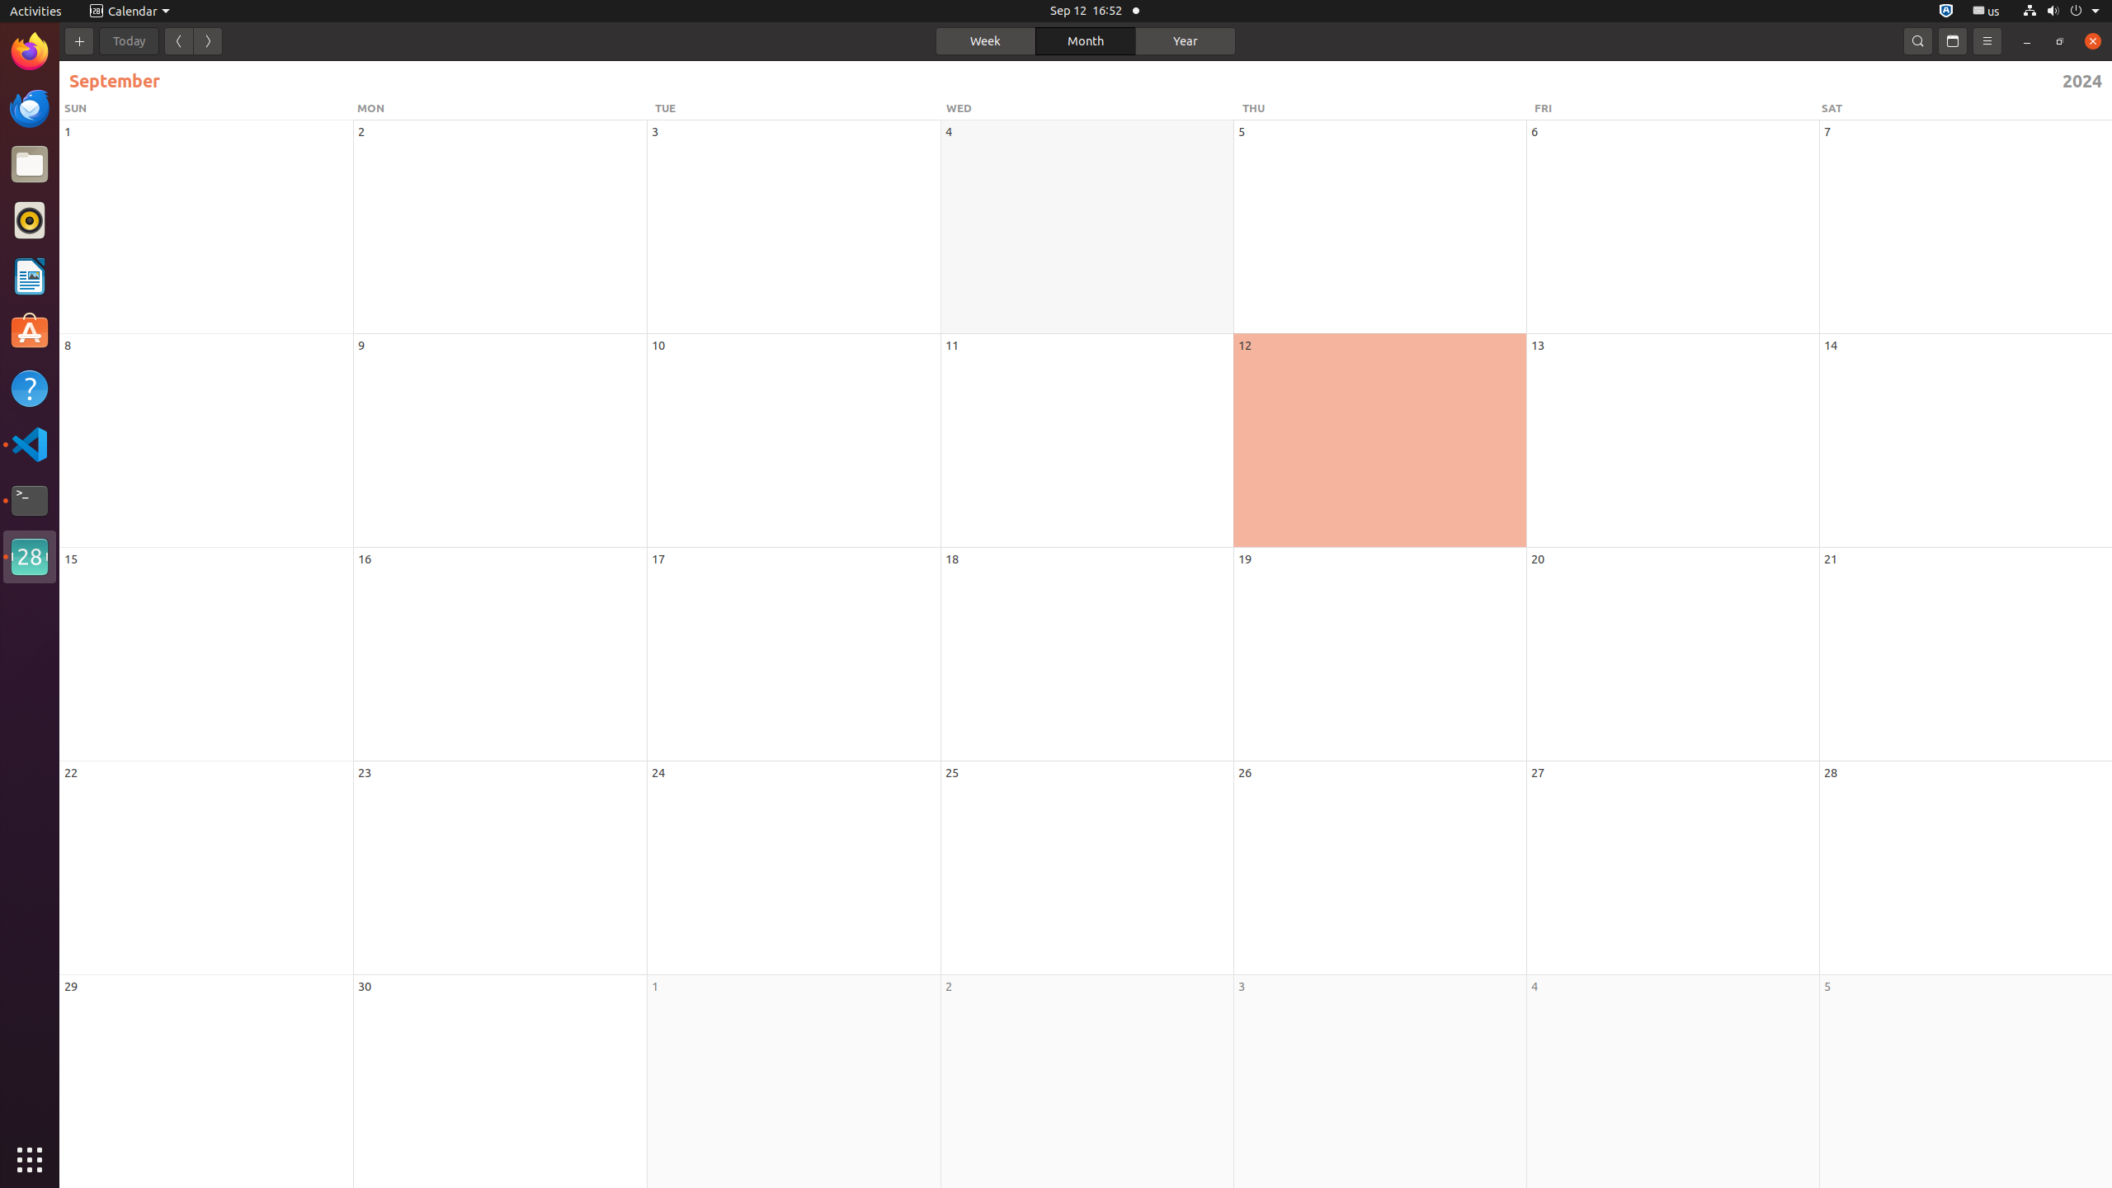 The image size is (2112, 1188). I want to click on 6, so click(1534, 132).